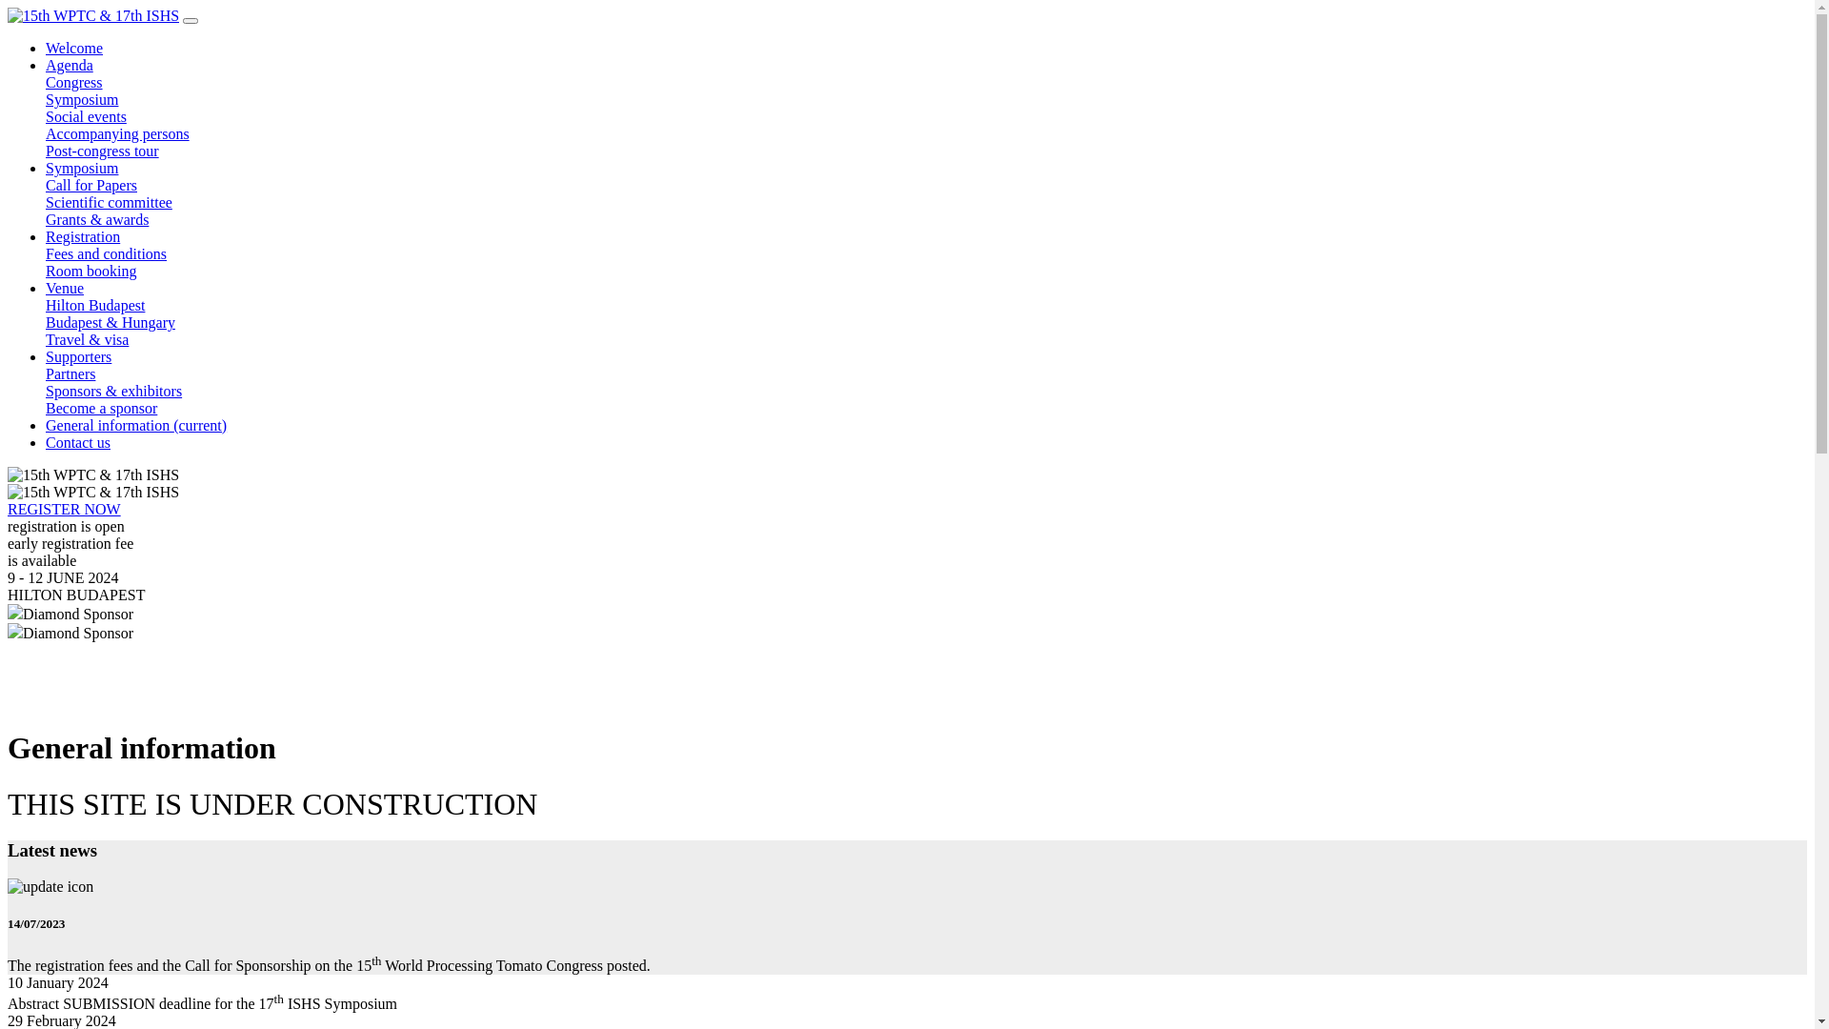 Image resolution: width=1829 pixels, height=1029 pixels. Describe the element at coordinates (91, 185) in the screenshot. I see `Call for Papers` at that location.